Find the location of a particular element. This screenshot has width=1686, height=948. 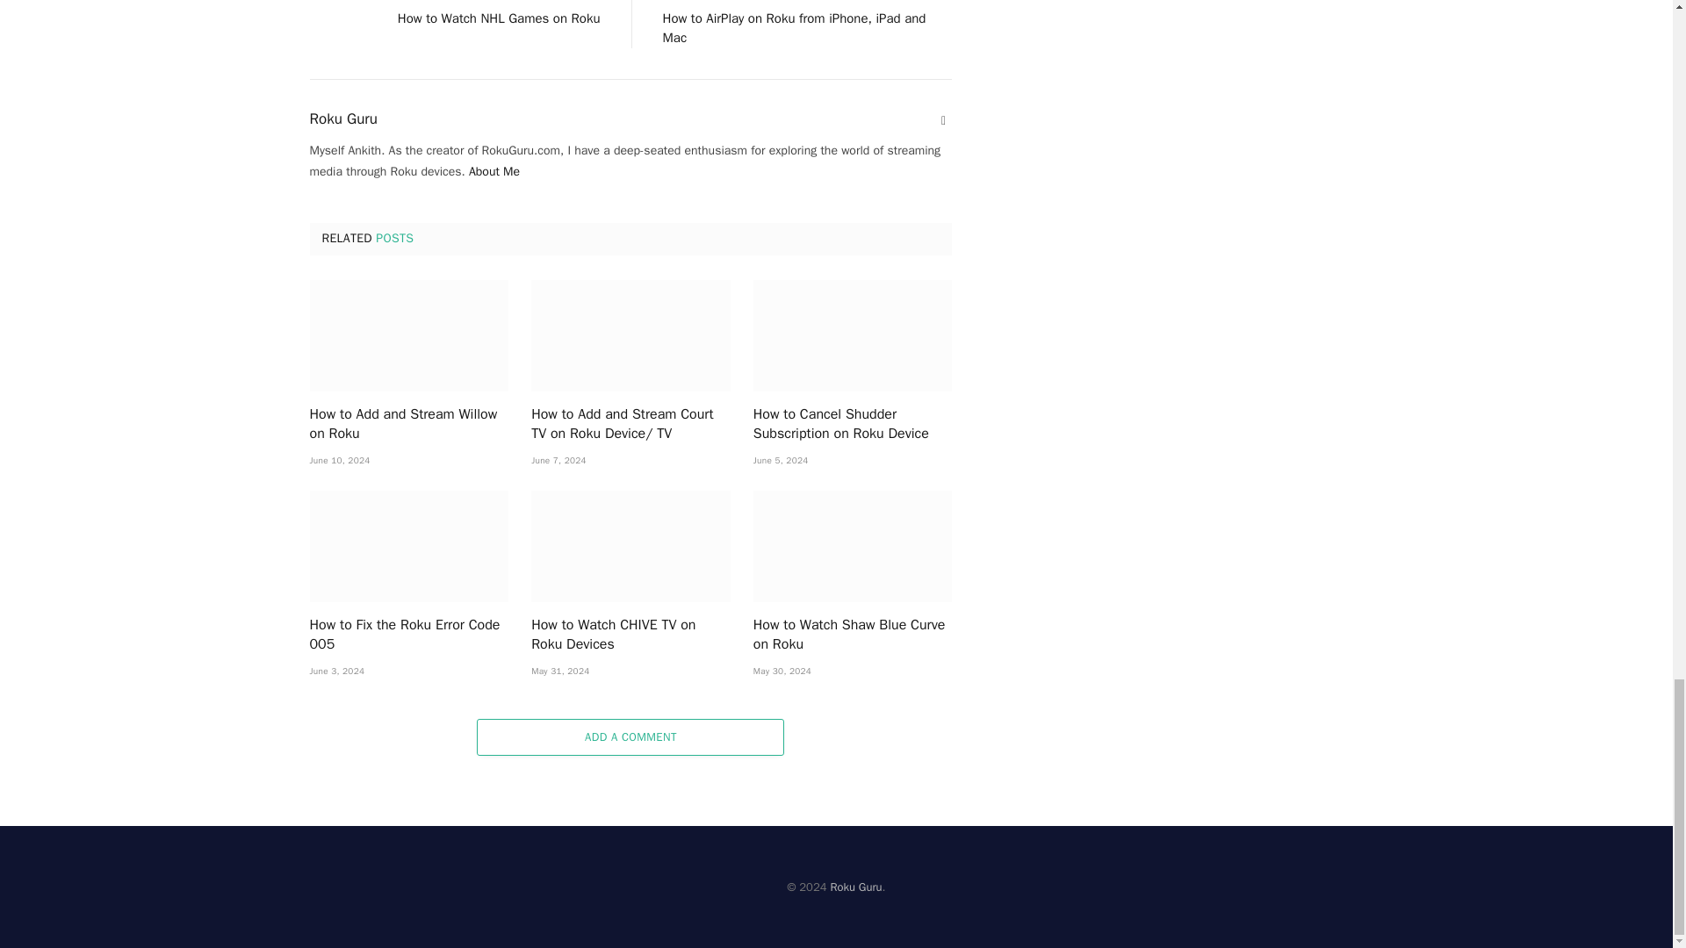

How to Add and Stream Willow on Roku is located at coordinates (408, 335).